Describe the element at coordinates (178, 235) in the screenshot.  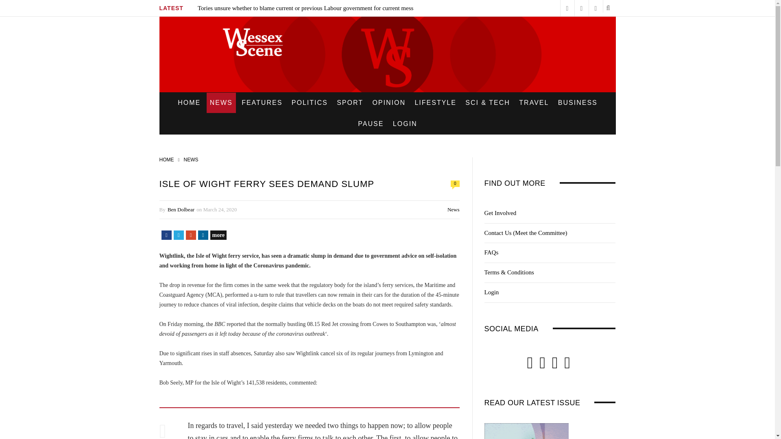
I see `Twitter` at that location.